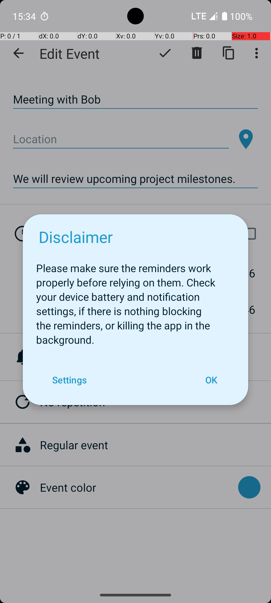 Image resolution: width=271 pixels, height=603 pixels. Describe the element at coordinates (76, 237) in the screenshot. I see `Disclaimer` at that location.